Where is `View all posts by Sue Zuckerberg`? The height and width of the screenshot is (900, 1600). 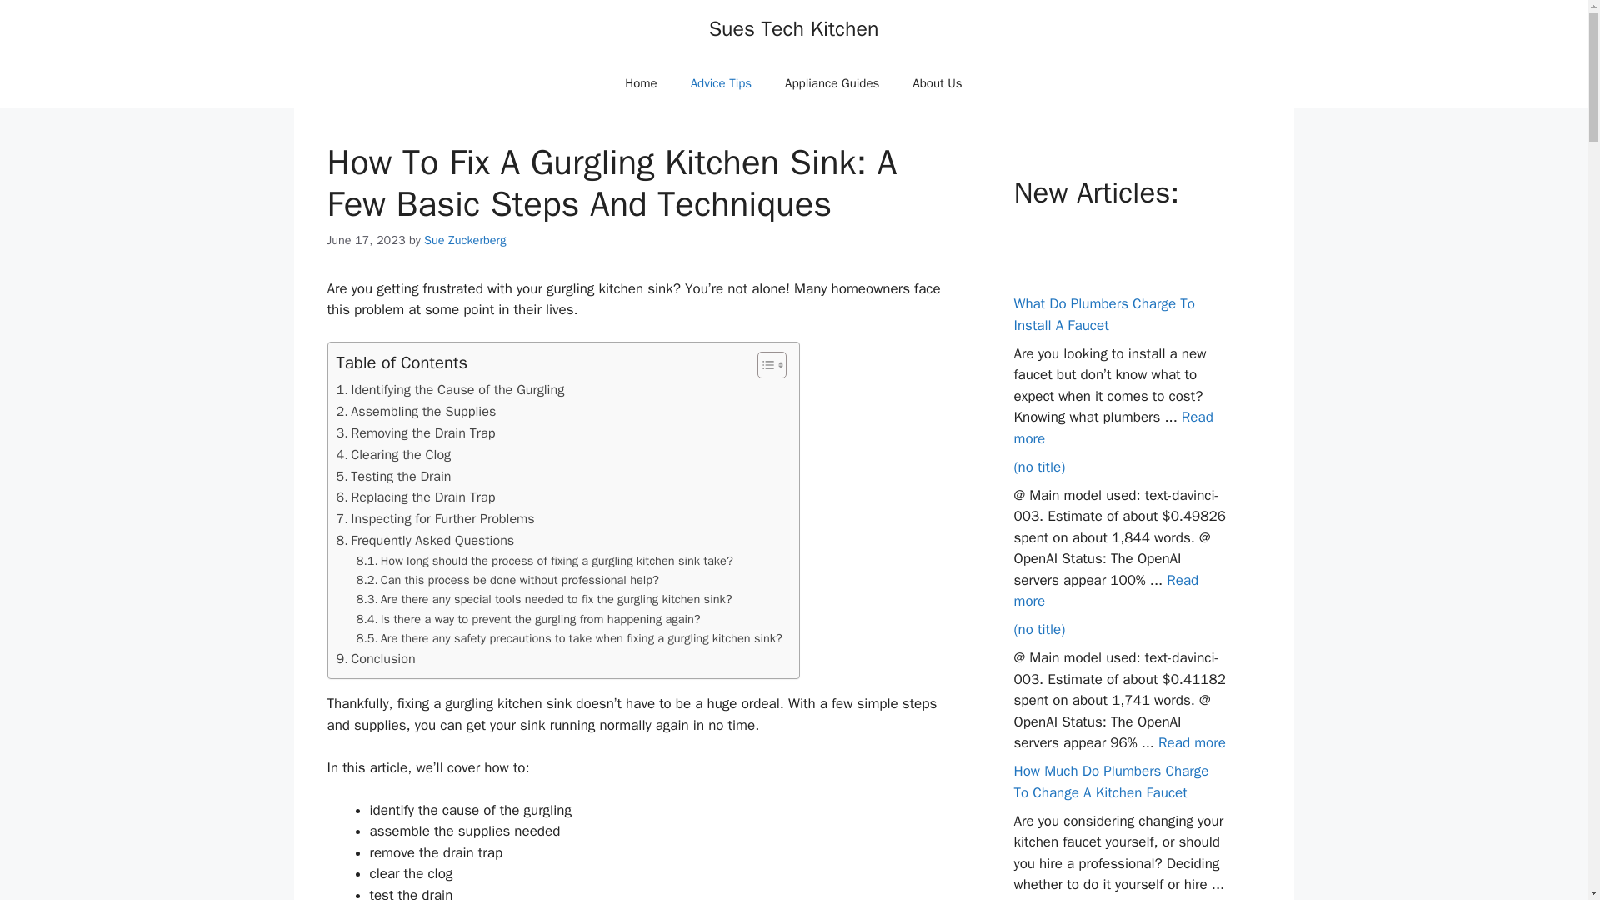 View all posts by Sue Zuckerberg is located at coordinates (464, 240).